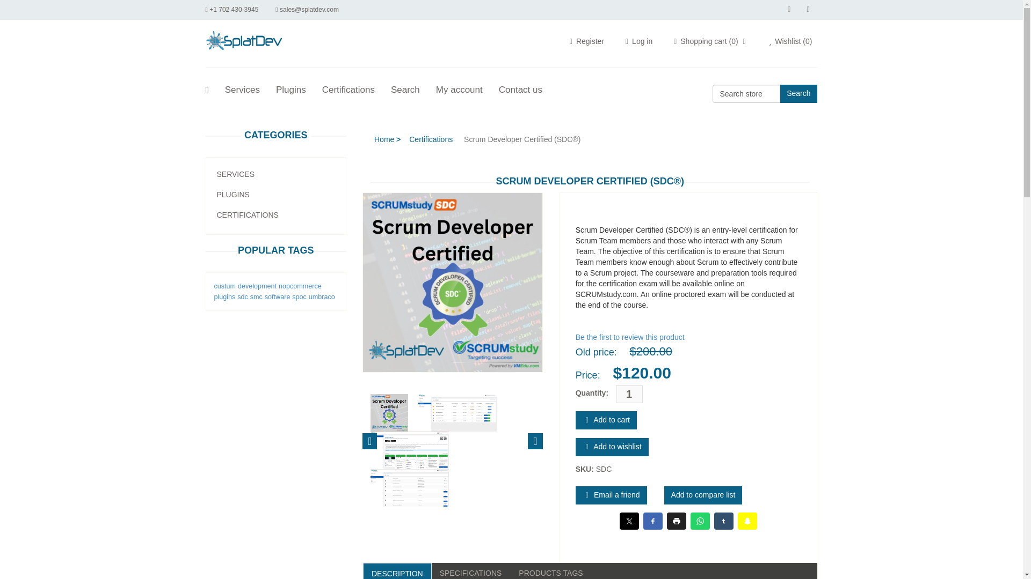  Describe the element at coordinates (384, 139) in the screenshot. I see `Home` at that location.